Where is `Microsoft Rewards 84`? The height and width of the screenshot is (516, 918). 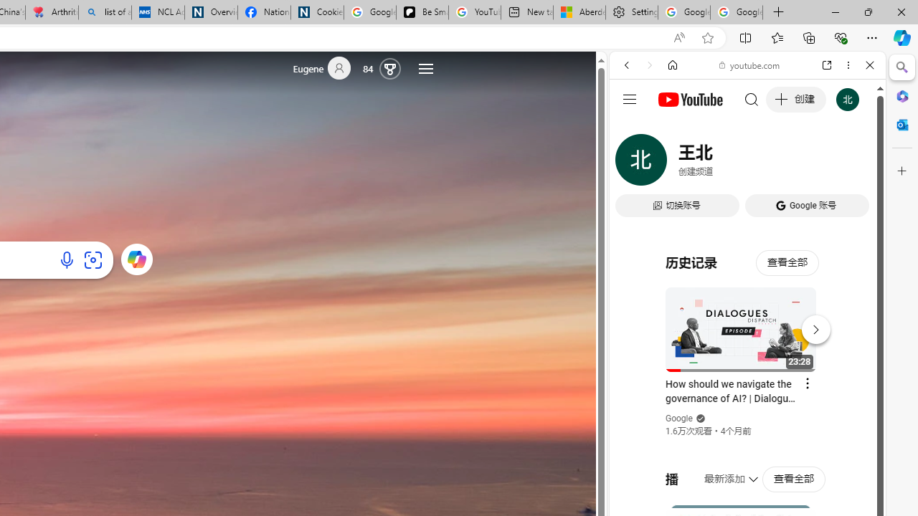 Microsoft Rewards 84 is located at coordinates (385, 67).